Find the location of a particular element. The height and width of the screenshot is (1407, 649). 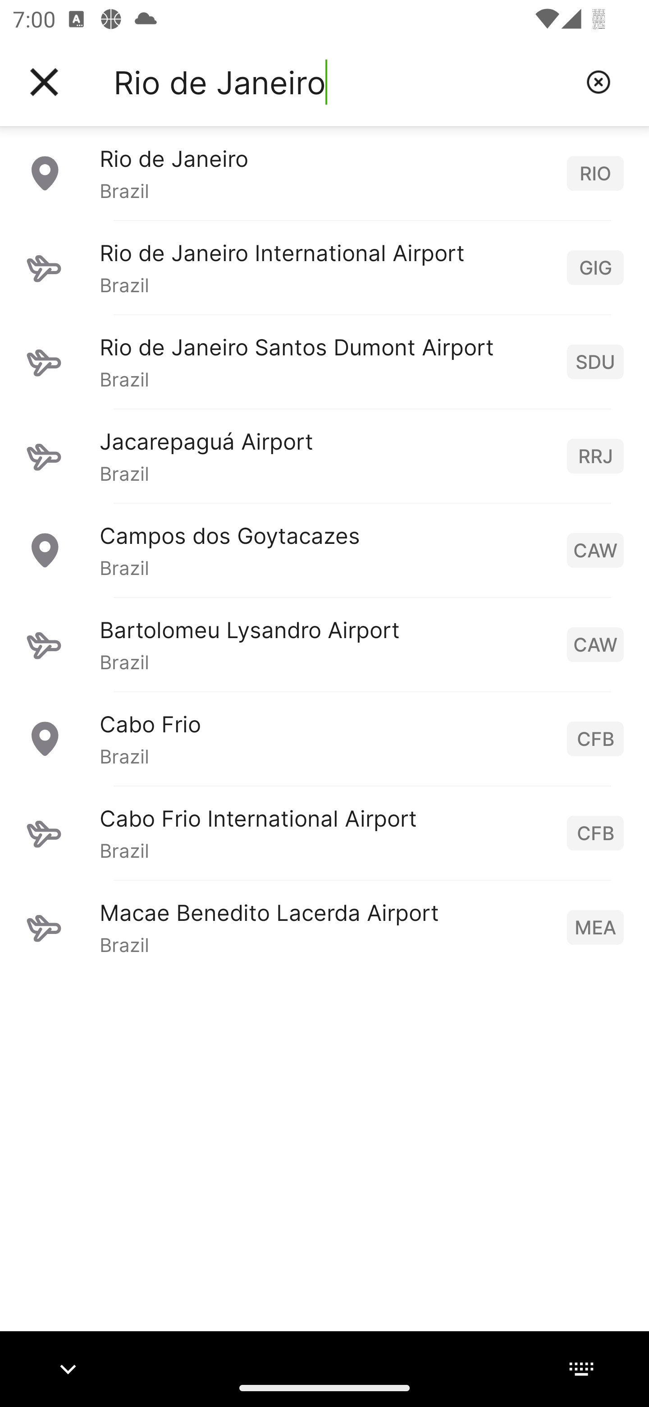

Jacarepaguá Airport Brazil RRJ is located at coordinates (324, 455).